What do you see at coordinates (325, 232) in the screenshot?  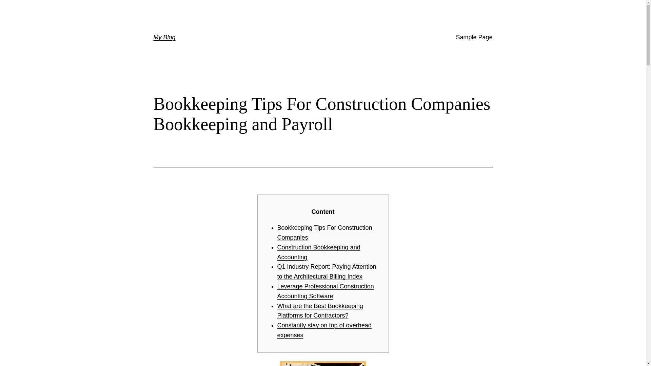 I see `Bookkeeping Tips For Construction Companies` at bounding box center [325, 232].